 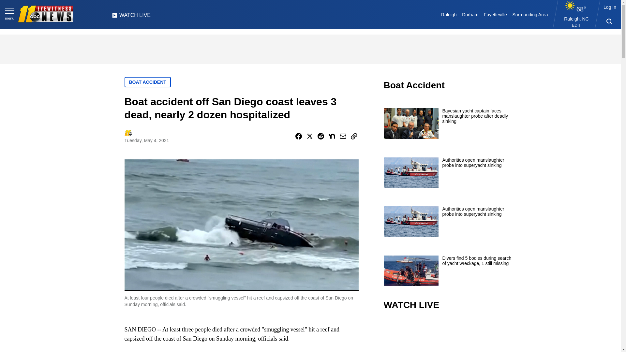 I want to click on Surrounding Area, so click(x=530, y=14).